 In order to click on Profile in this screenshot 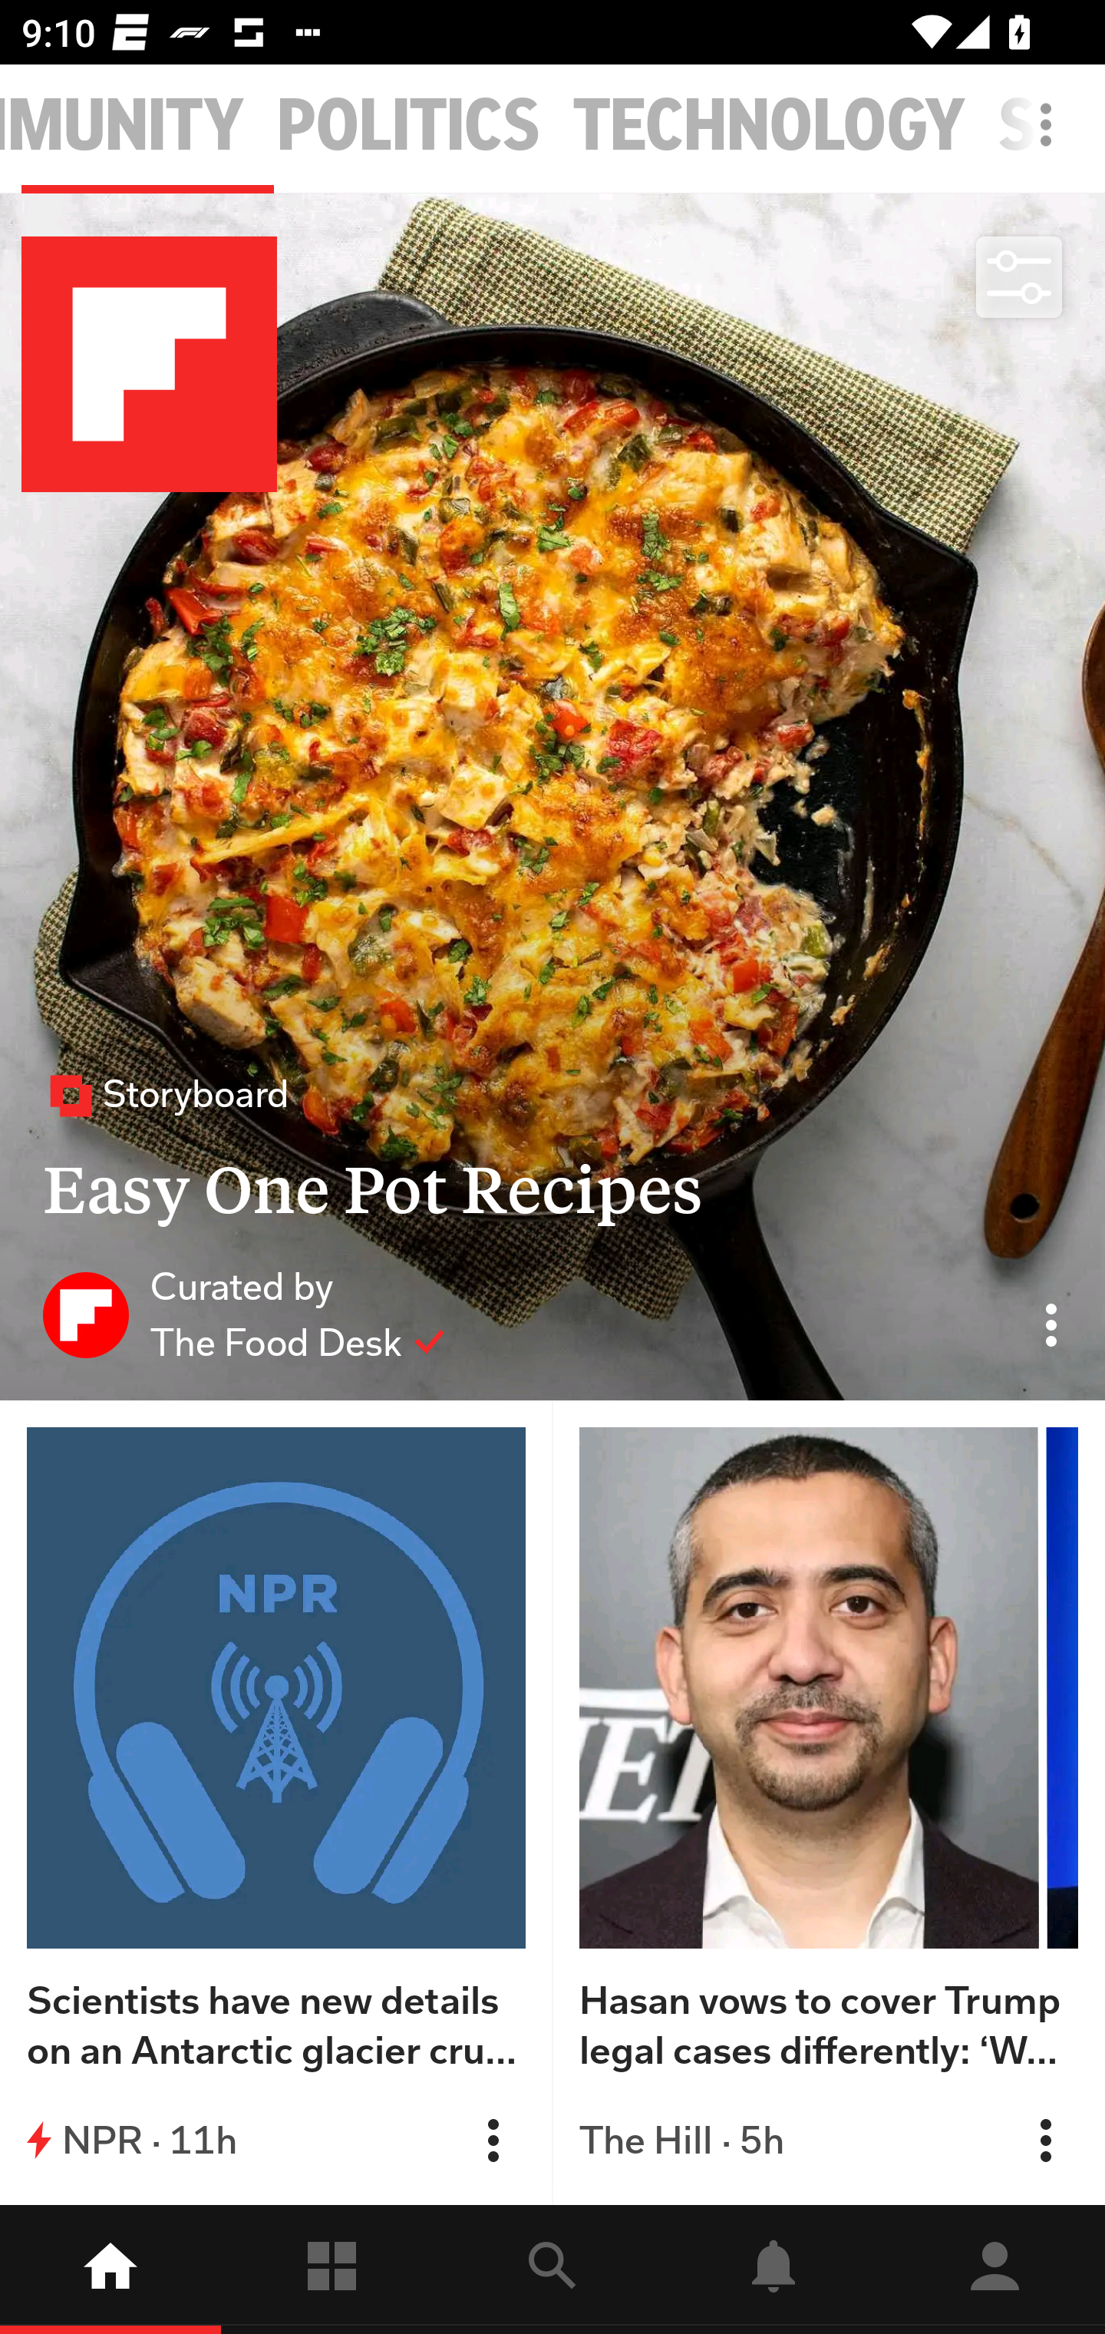, I will do `click(995, 2270)`.